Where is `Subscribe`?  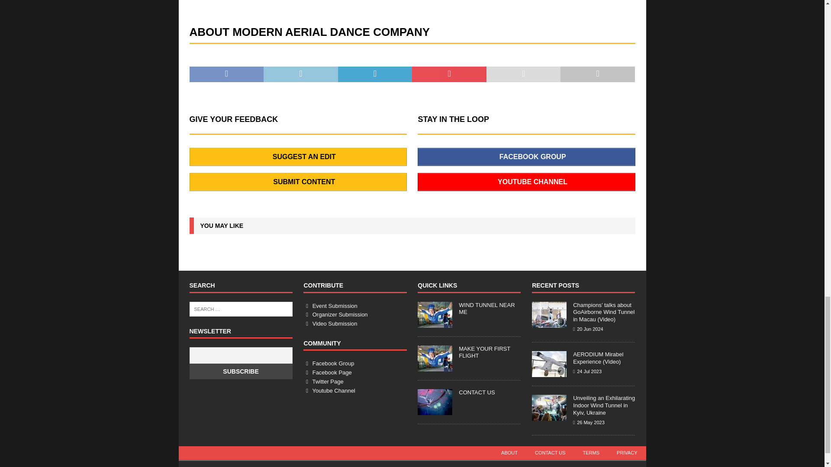
Subscribe is located at coordinates (241, 371).